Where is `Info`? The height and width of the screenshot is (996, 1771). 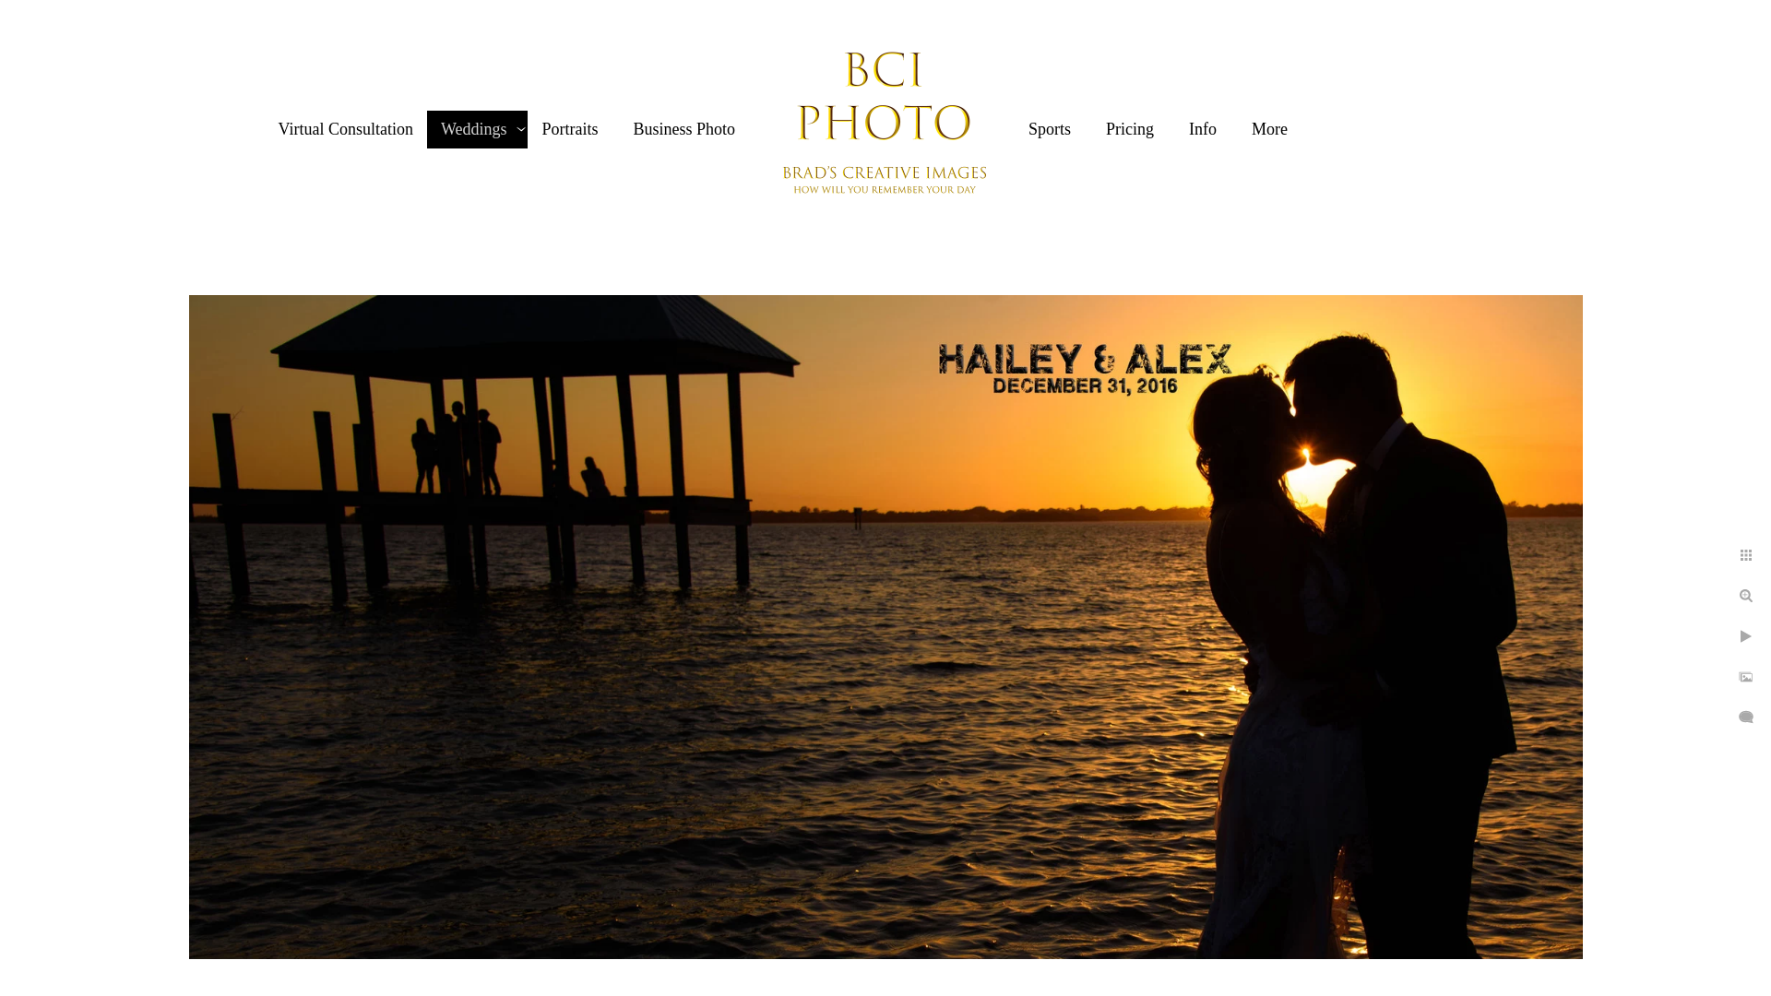 Info is located at coordinates (1203, 129).